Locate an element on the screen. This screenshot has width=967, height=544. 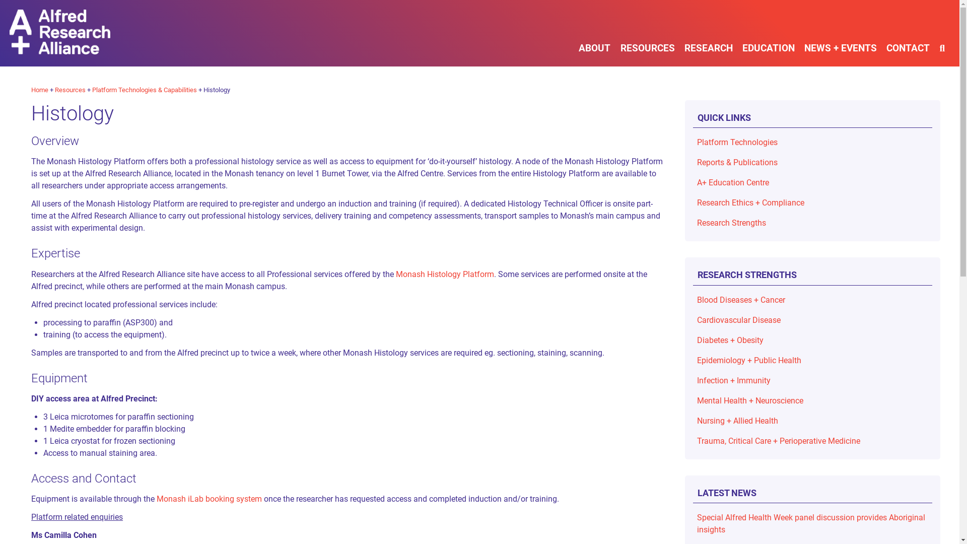
Blood Diseases + Cancer is located at coordinates (813, 300).